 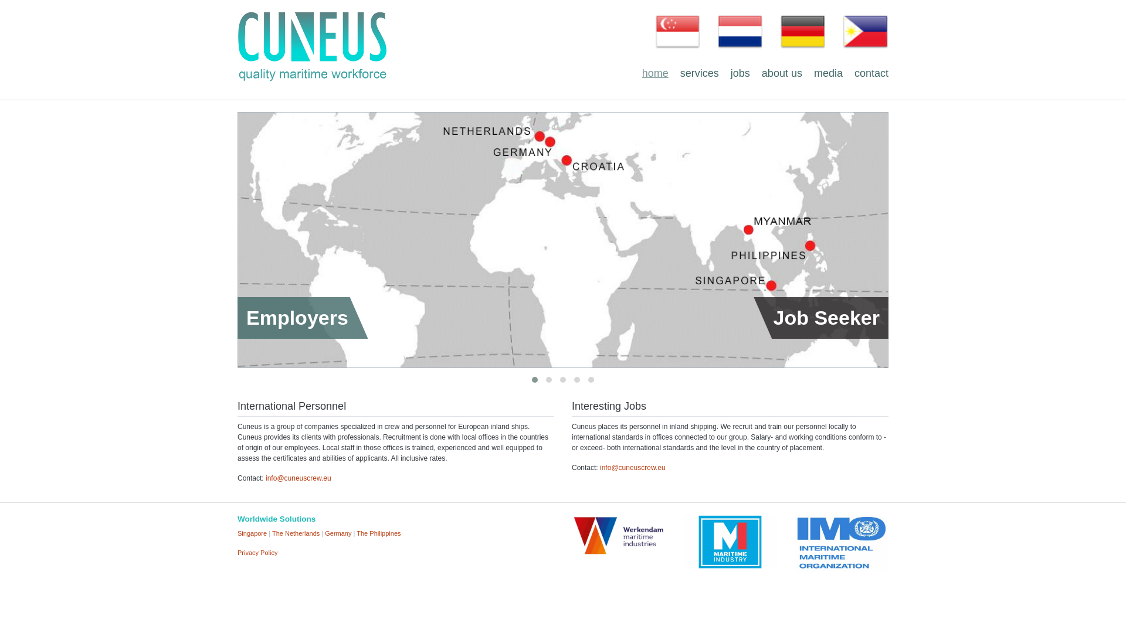 I want to click on contact, so click(x=871, y=74).